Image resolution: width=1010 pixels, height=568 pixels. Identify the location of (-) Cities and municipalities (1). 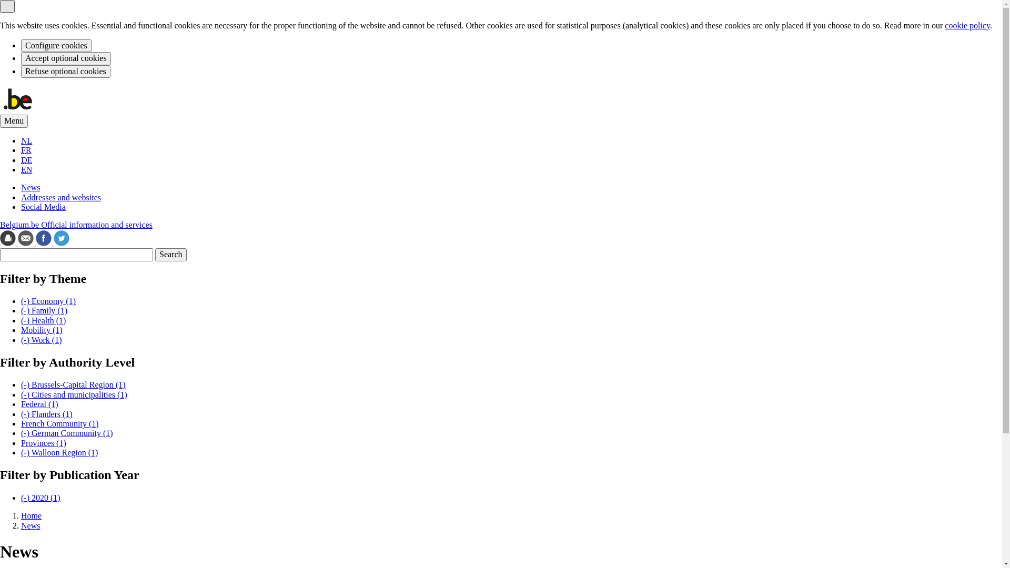
(74, 394).